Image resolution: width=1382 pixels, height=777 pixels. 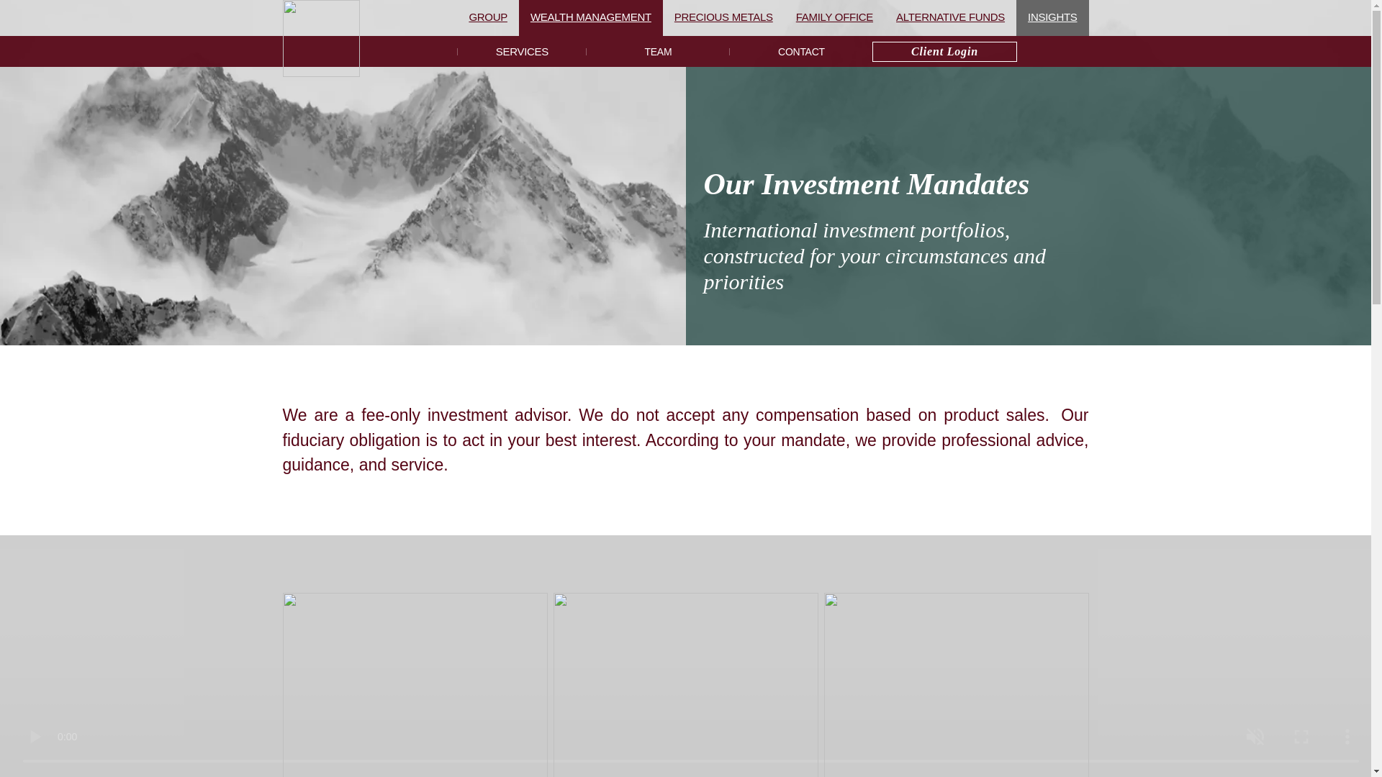 What do you see at coordinates (950, 17) in the screenshot?
I see `ALTERNATIVE FUNDS` at bounding box center [950, 17].